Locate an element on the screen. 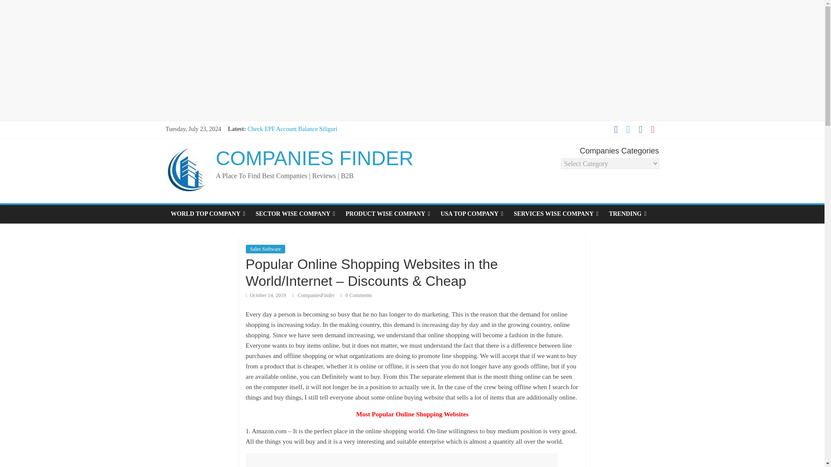  COMPANIES FINDER is located at coordinates (314, 158).